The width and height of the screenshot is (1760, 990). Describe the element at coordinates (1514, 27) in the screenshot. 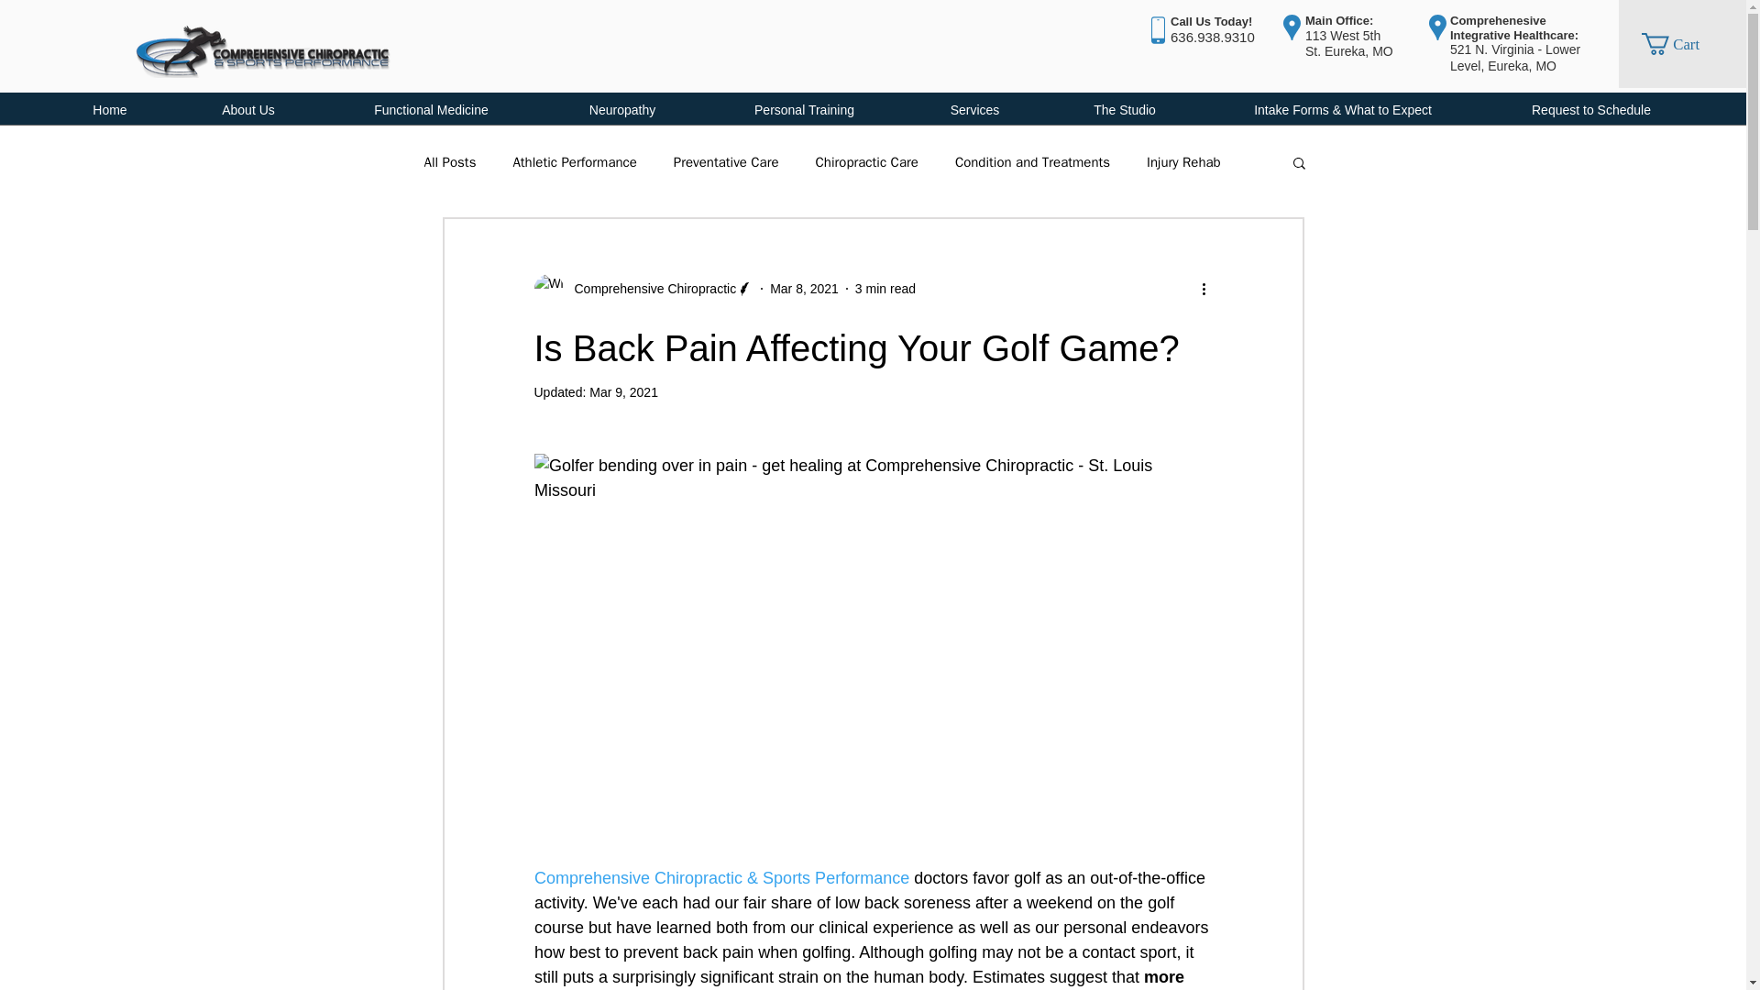

I see `Comprehenesive Integrative Healthcare:` at that location.